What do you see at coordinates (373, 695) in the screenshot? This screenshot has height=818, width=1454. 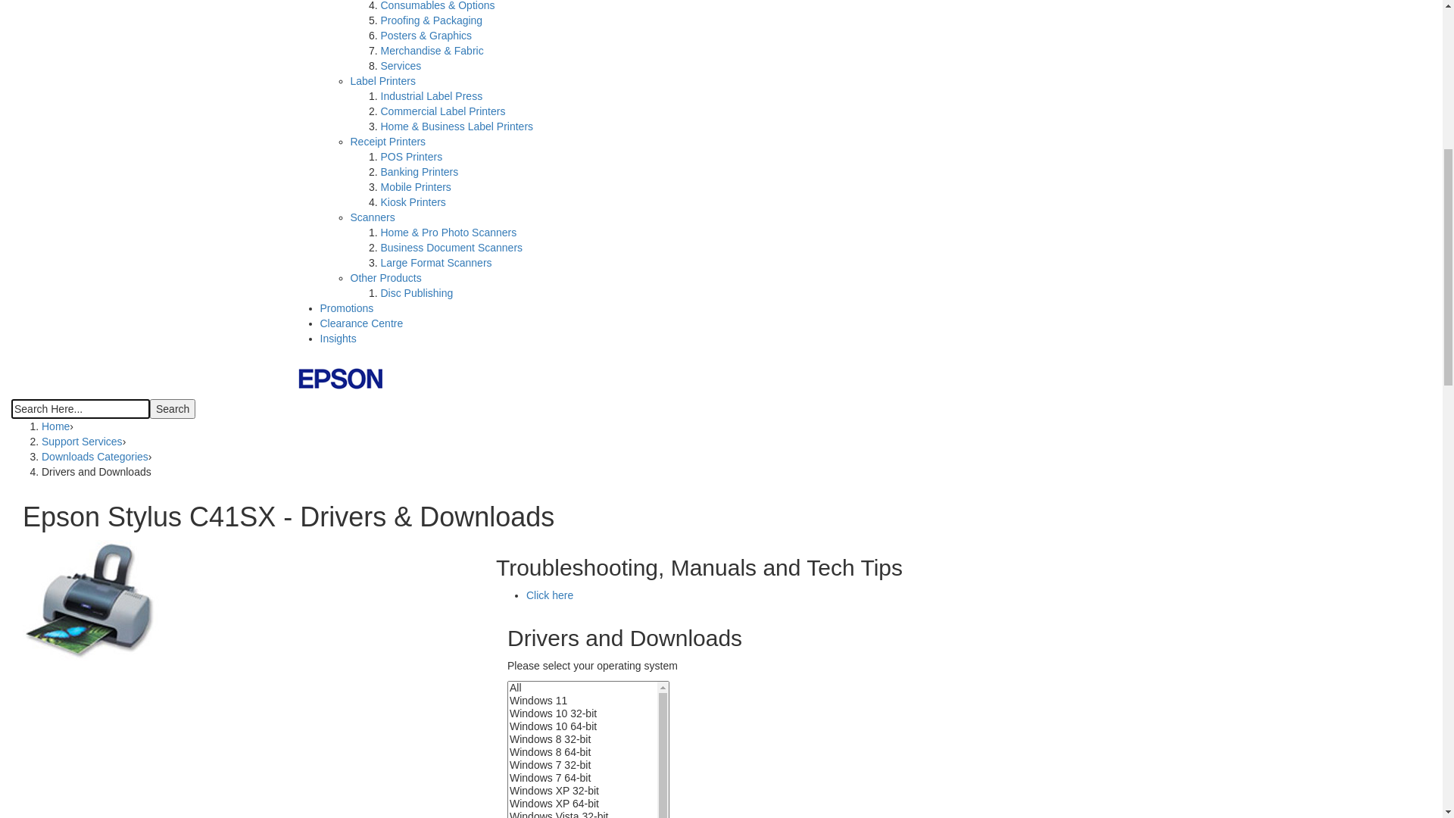 I see `Scanners` at bounding box center [373, 695].